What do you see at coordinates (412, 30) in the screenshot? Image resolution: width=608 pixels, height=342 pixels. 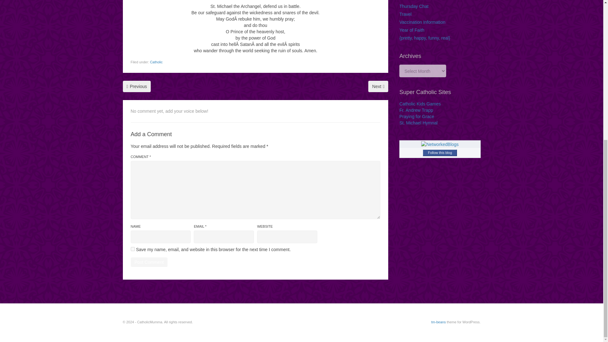 I see `Year of Faith` at bounding box center [412, 30].